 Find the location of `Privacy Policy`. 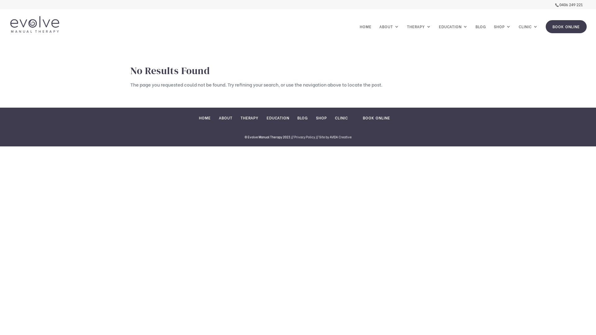

Privacy Policy is located at coordinates (305, 137).